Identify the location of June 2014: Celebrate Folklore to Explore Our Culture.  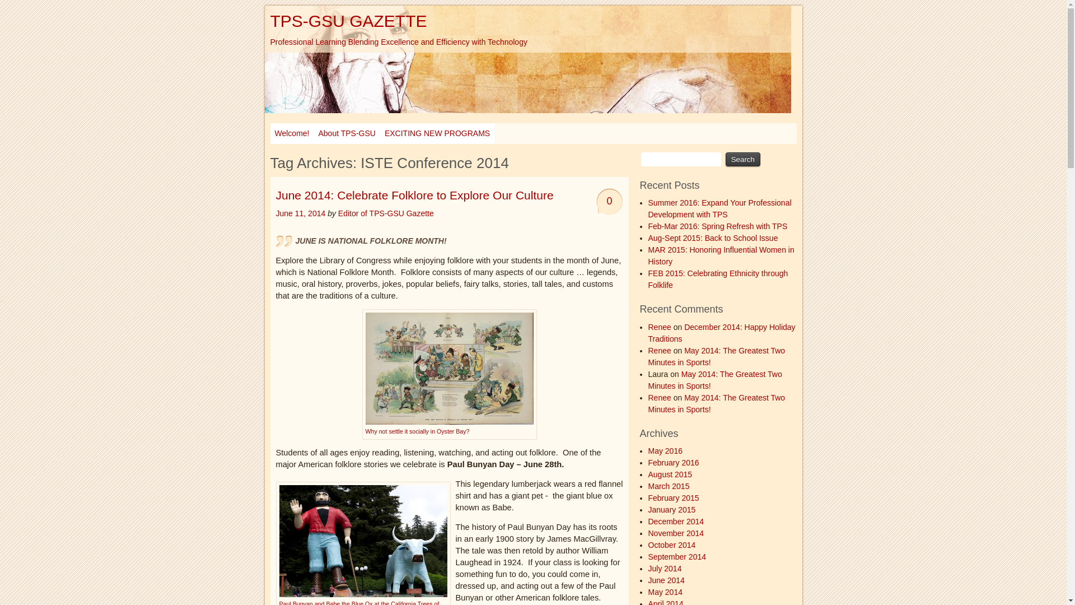
(414, 195).